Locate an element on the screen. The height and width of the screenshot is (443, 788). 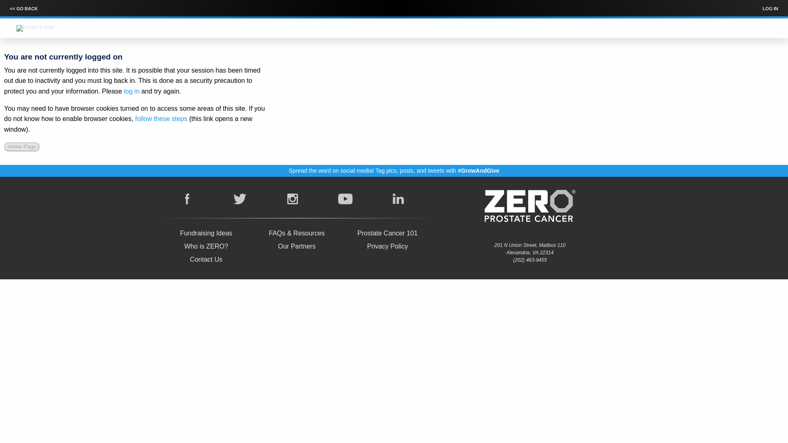
LinkedIn is located at coordinates (398, 199).